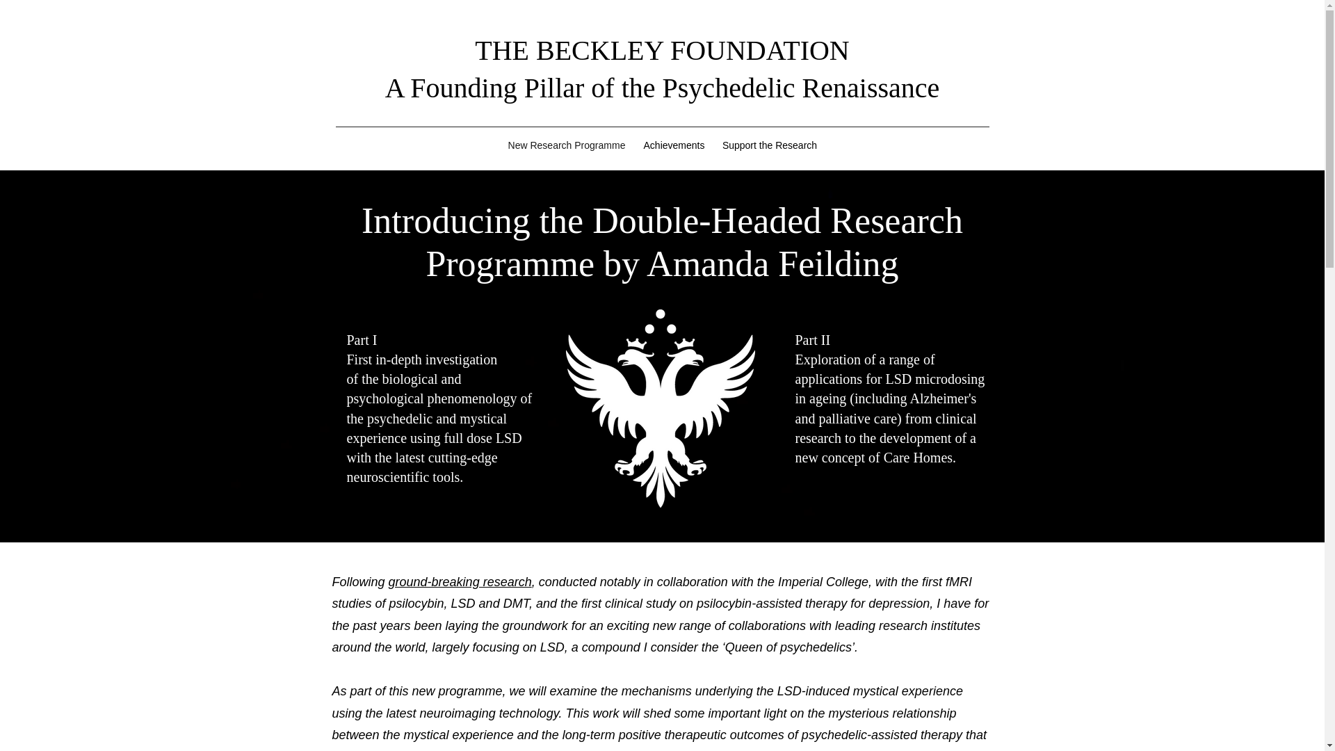  What do you see at coordinates (769, 145) in the screenshot?
I see `Support the Research` at bounding box center [769, 145].